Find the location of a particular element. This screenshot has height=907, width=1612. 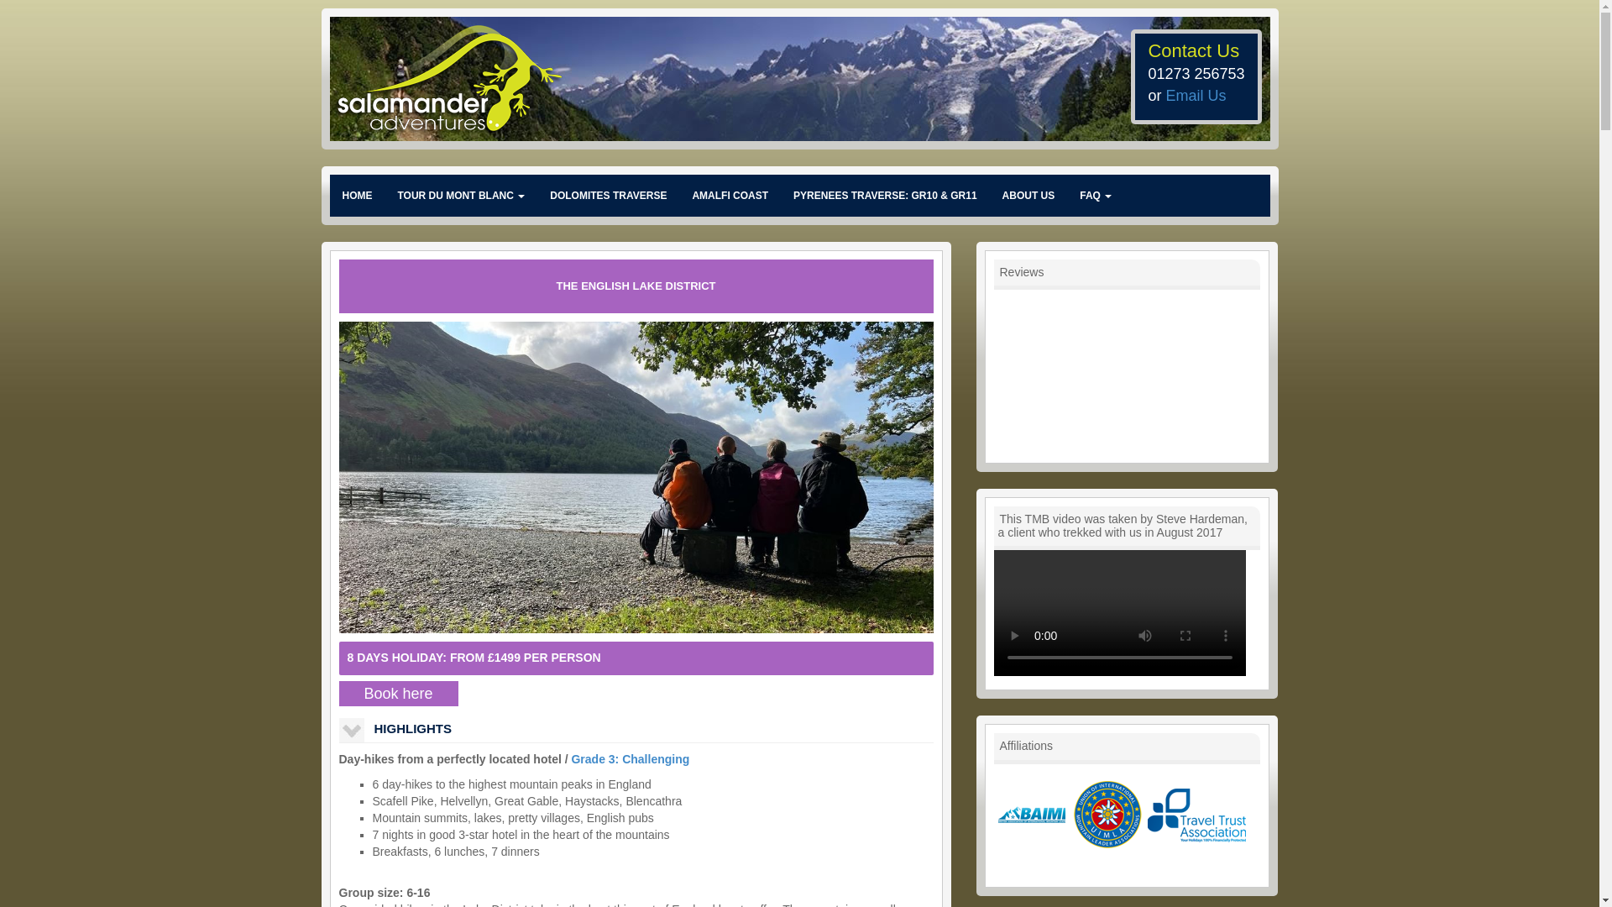

HOME is located at coordinates (356, 196).